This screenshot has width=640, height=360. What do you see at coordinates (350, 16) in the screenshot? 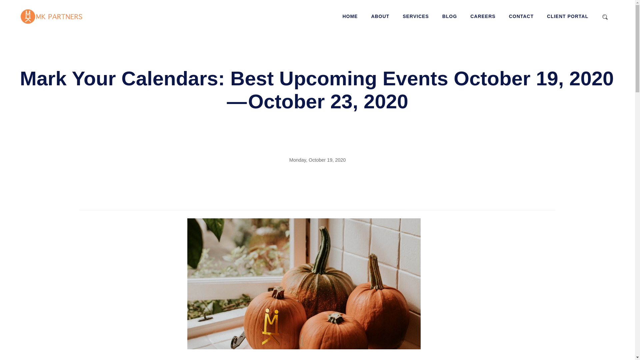
I see `HOME` at bounding box center [350, 16].